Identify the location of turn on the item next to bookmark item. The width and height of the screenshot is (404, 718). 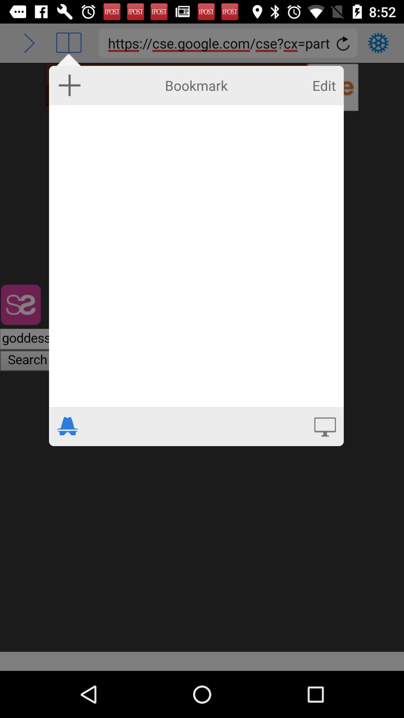
(324, 85).